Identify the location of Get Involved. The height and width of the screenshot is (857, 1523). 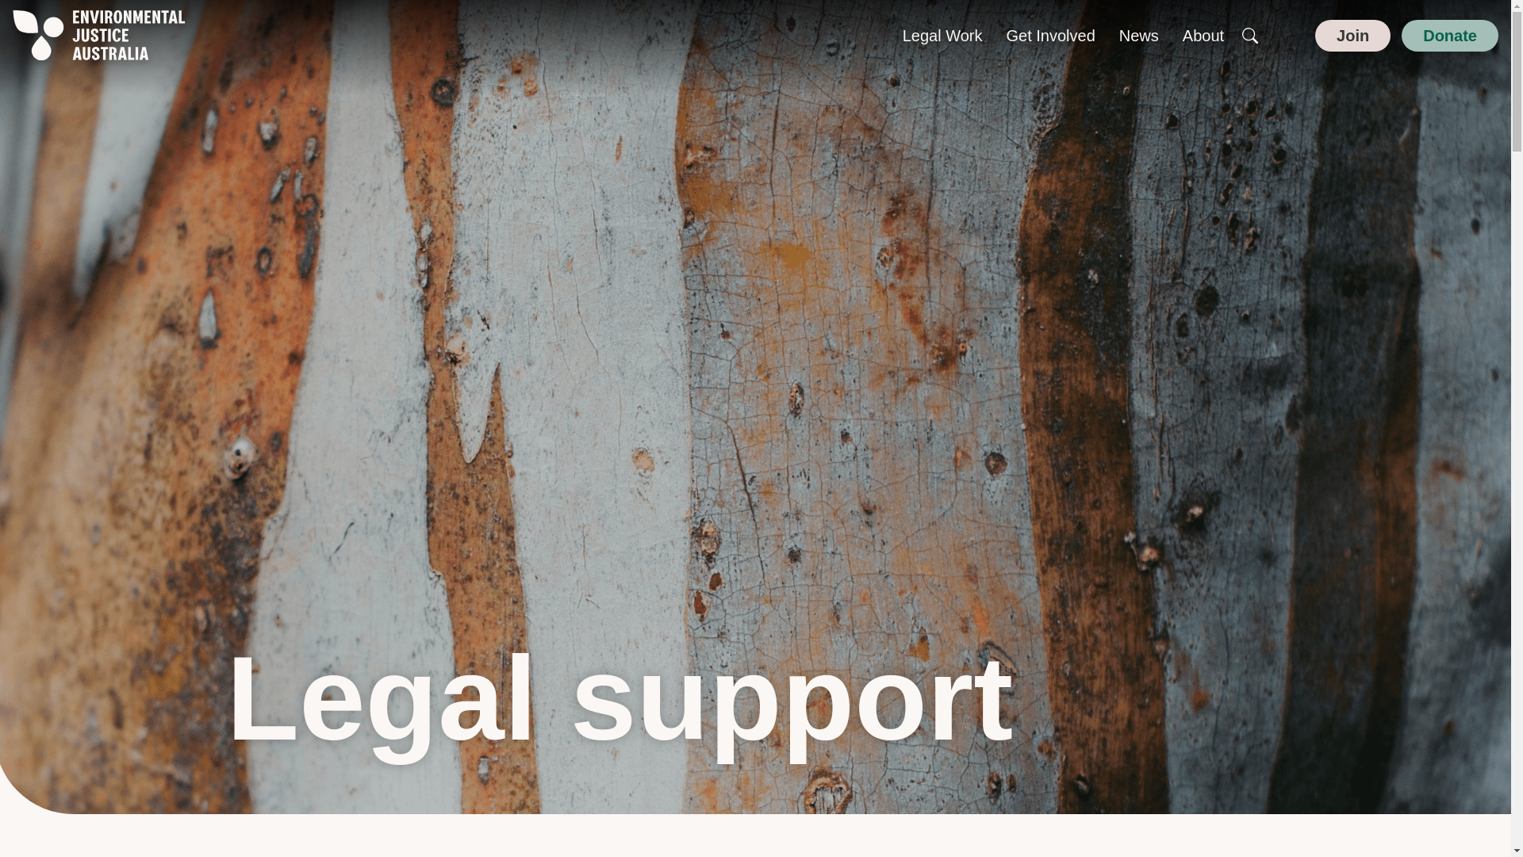
(1050, 36).